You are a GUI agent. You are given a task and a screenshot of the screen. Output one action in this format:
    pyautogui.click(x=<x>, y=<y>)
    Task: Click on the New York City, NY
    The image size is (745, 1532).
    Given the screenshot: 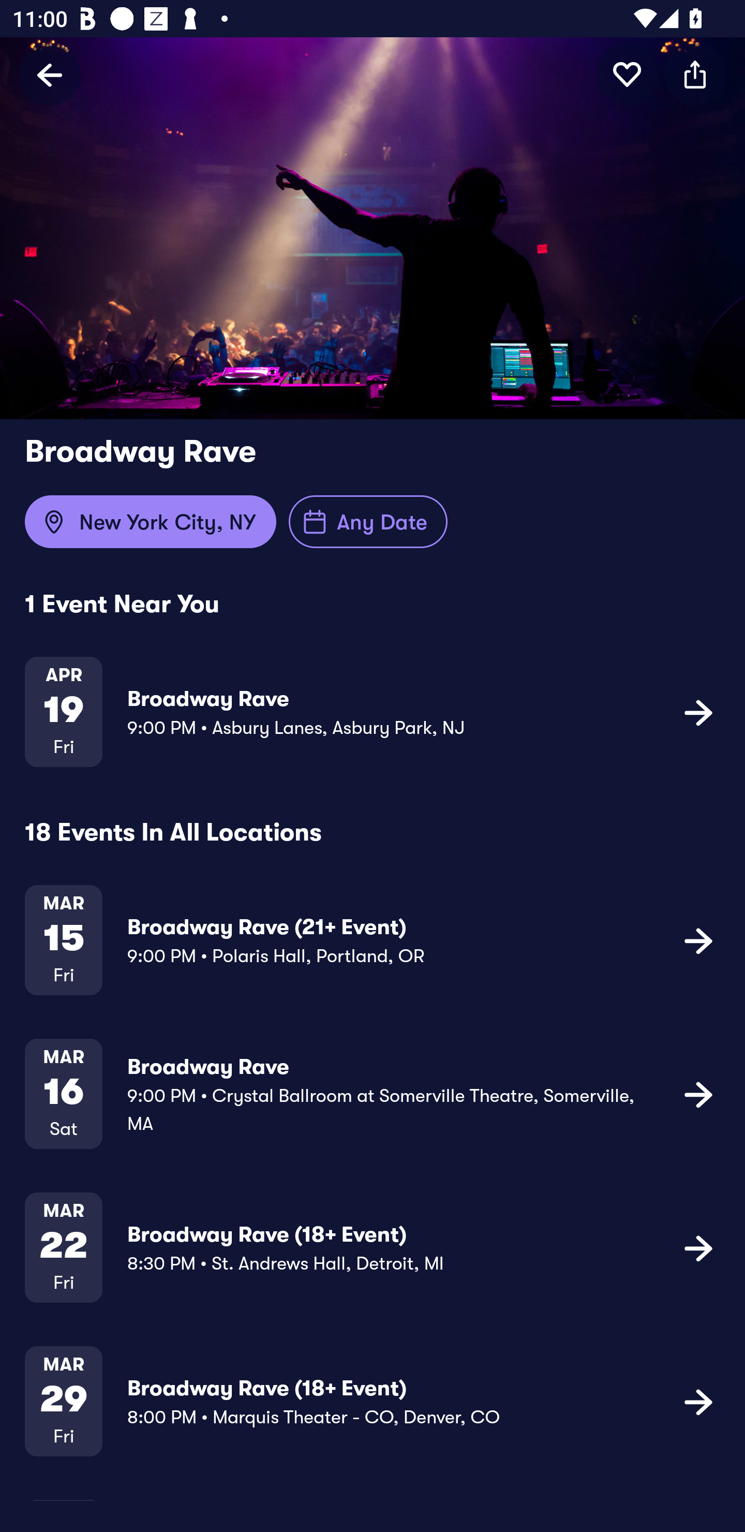 What is the action you would take?
    pyautogui.click(x=150, y=522)
    